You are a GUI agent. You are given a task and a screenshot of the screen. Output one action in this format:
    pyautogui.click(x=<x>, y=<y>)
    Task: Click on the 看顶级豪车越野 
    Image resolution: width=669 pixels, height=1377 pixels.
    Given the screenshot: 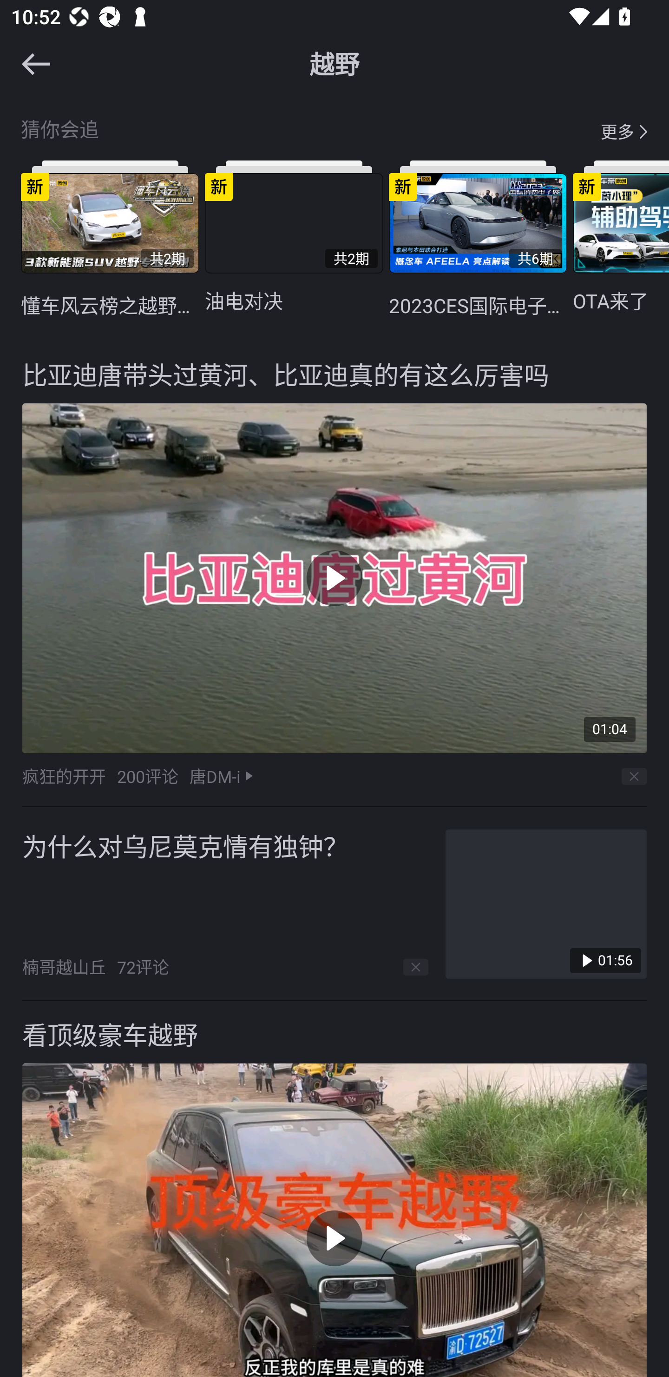 What is the action you would take?
    pyautogui.click(x=334, y=1189)
    